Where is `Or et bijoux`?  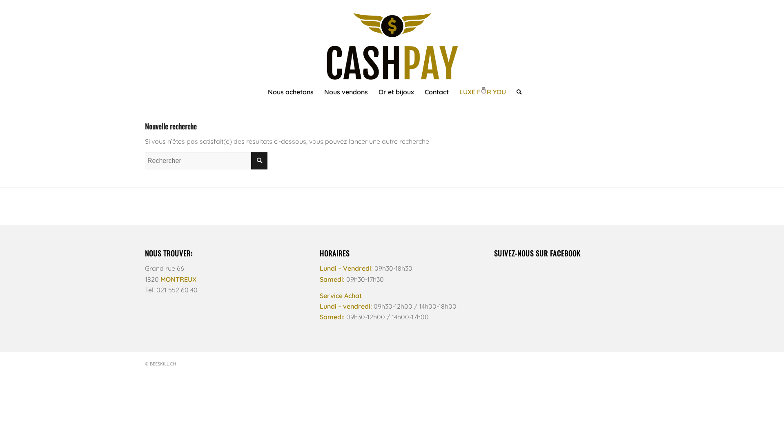
Or et bijoux is located at coordinates (396, 92).